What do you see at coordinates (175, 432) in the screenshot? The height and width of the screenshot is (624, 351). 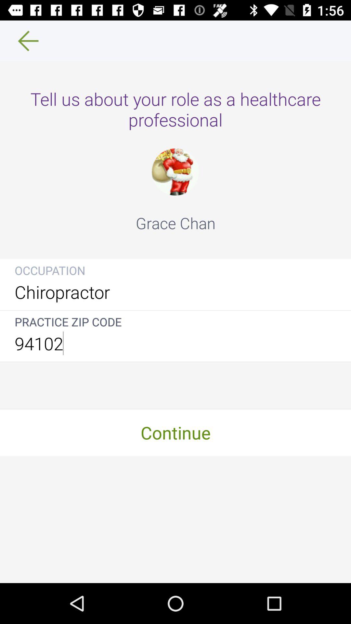 I see `flip to continue` at bounding box center [175, 432].